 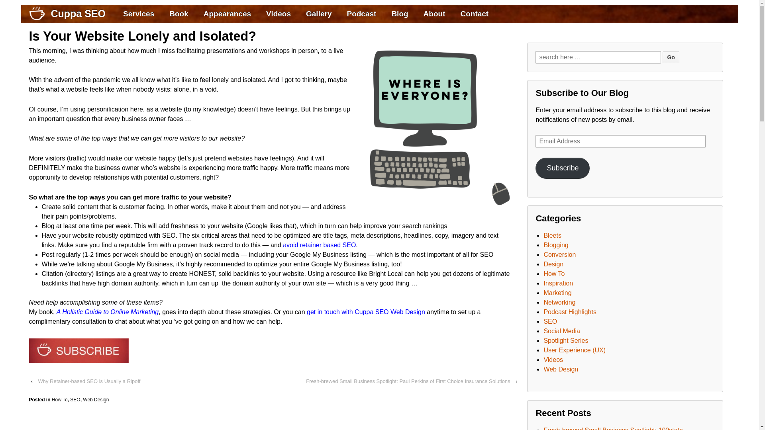 I want to click on Gallery, so click(x=318, y=14).